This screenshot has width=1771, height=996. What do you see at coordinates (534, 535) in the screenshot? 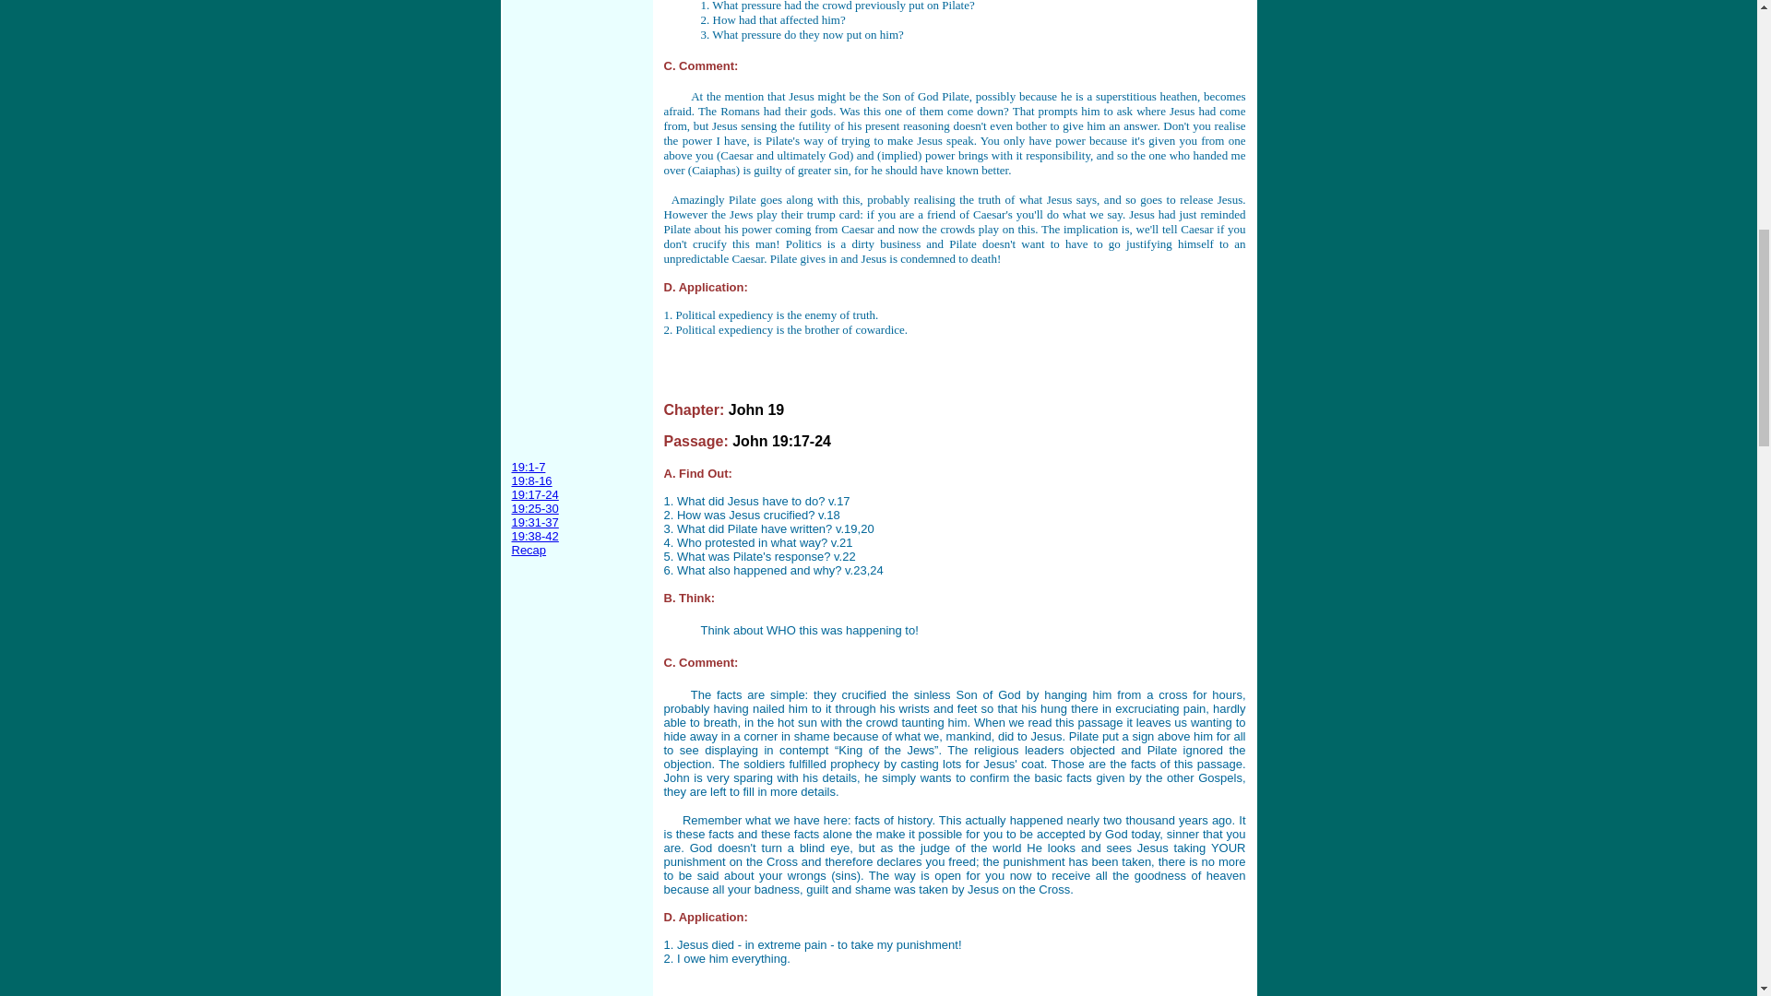
I see `19:38-42` at bounding box center [534, 535].